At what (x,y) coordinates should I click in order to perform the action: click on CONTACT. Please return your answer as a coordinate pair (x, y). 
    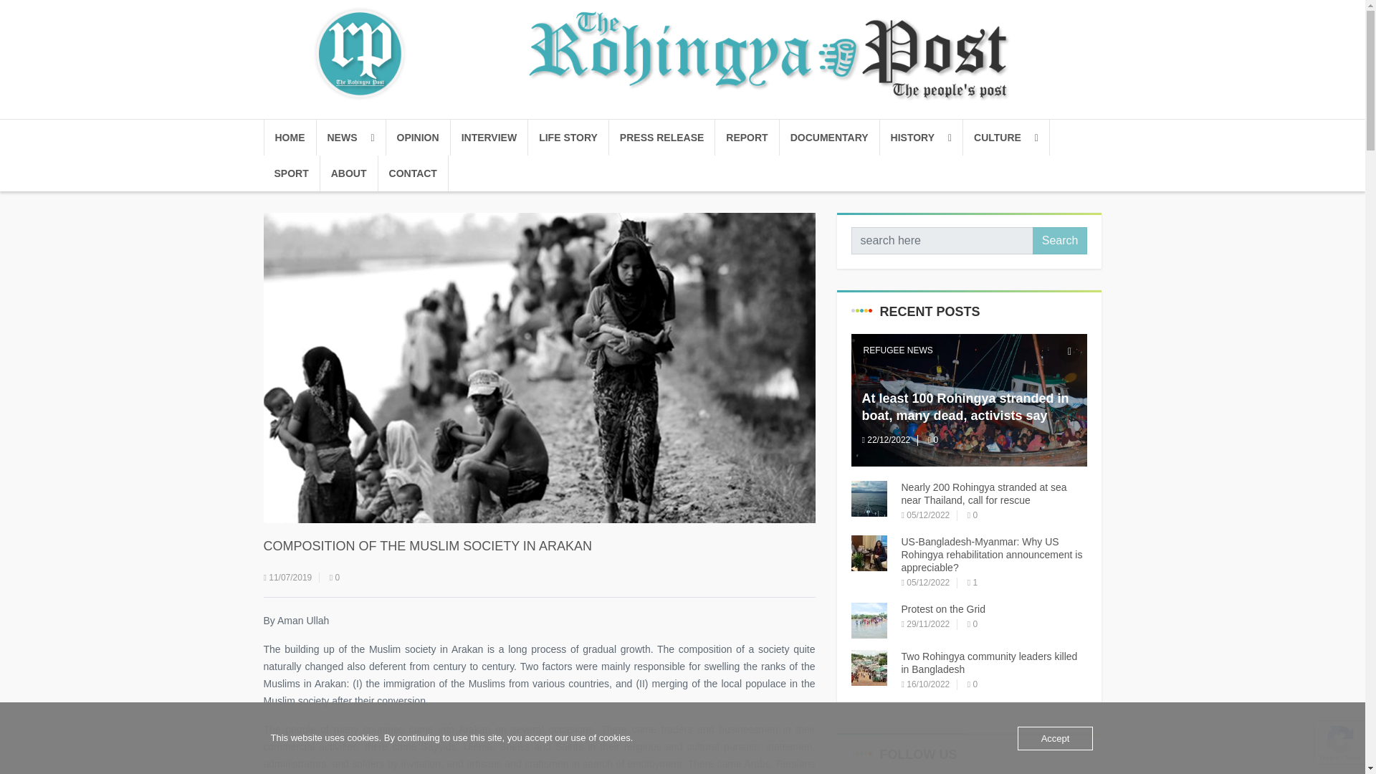
    Looking at the image, I should click on (413, 173).